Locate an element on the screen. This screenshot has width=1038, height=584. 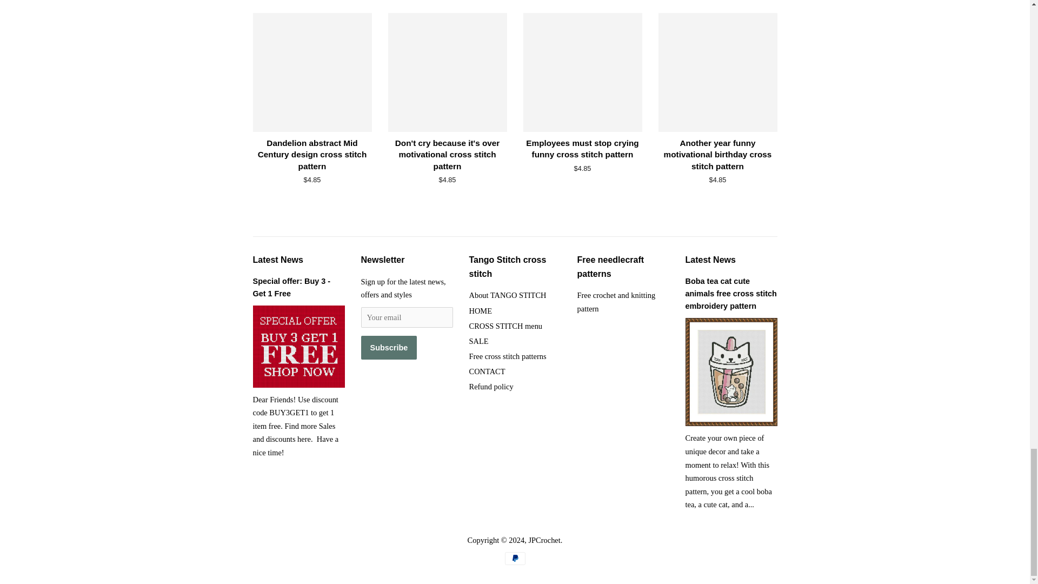
Subscribe is located at coordinates (389, 348).